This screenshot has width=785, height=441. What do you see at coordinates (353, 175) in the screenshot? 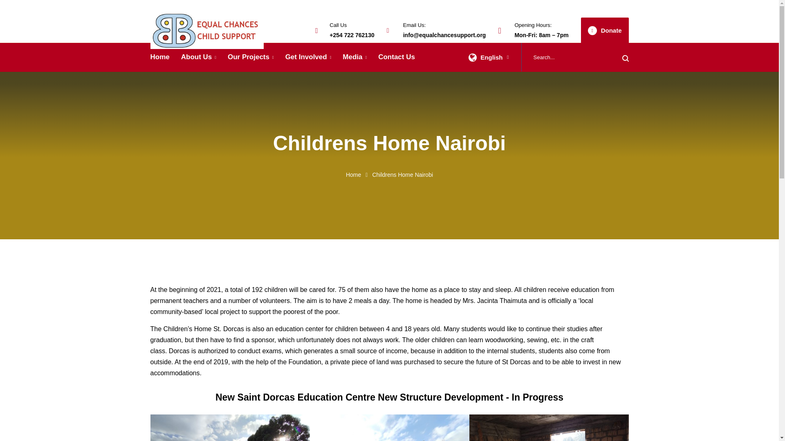
I see `Home` at bounding box center [353, 175].